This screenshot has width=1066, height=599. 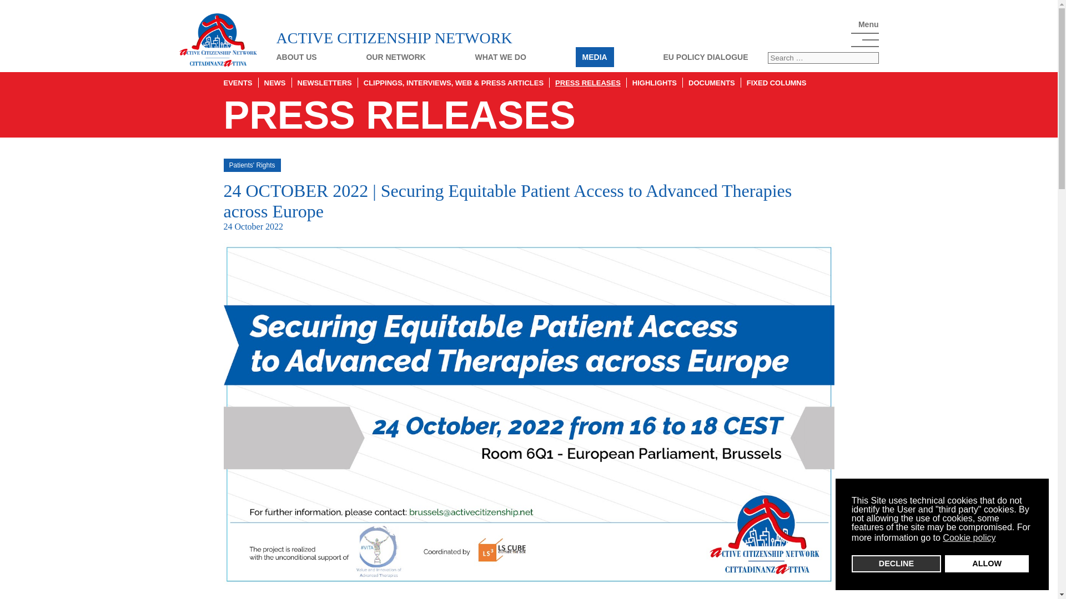 I want to click on ABOUT US, so click(x=296, y=57).